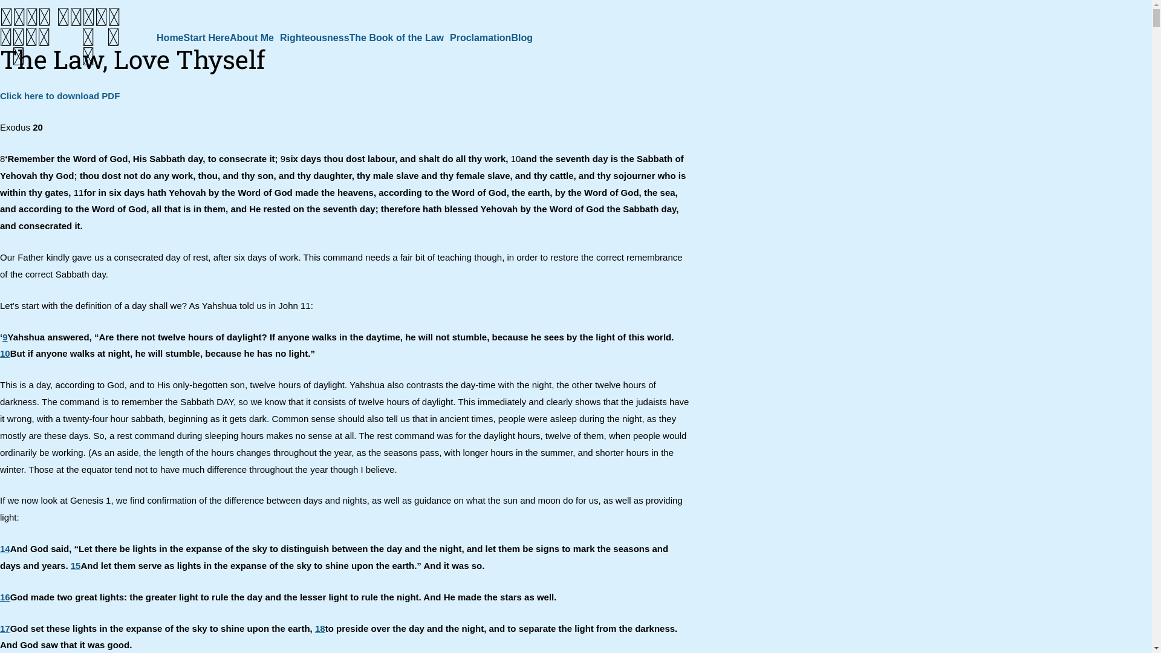 The width and height of the screenshot is (1161, 653). What do you see at coordinates (170, 38) in the screenshot?
I see `Home` at bounding box center [170, 38].